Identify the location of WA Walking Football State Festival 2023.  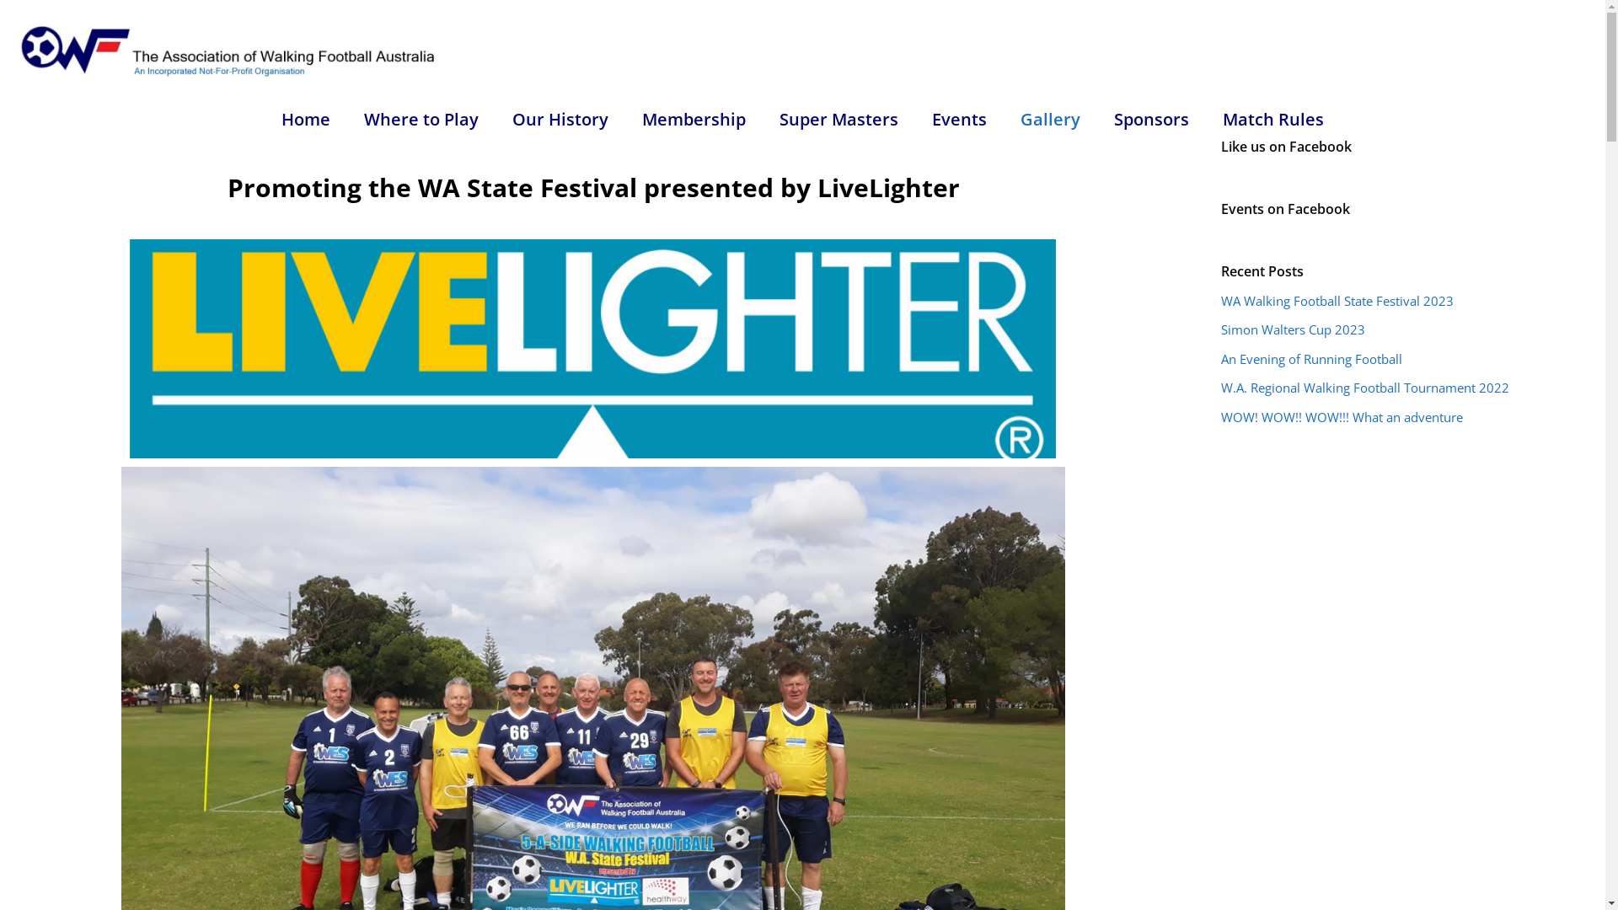
(1337, 300).